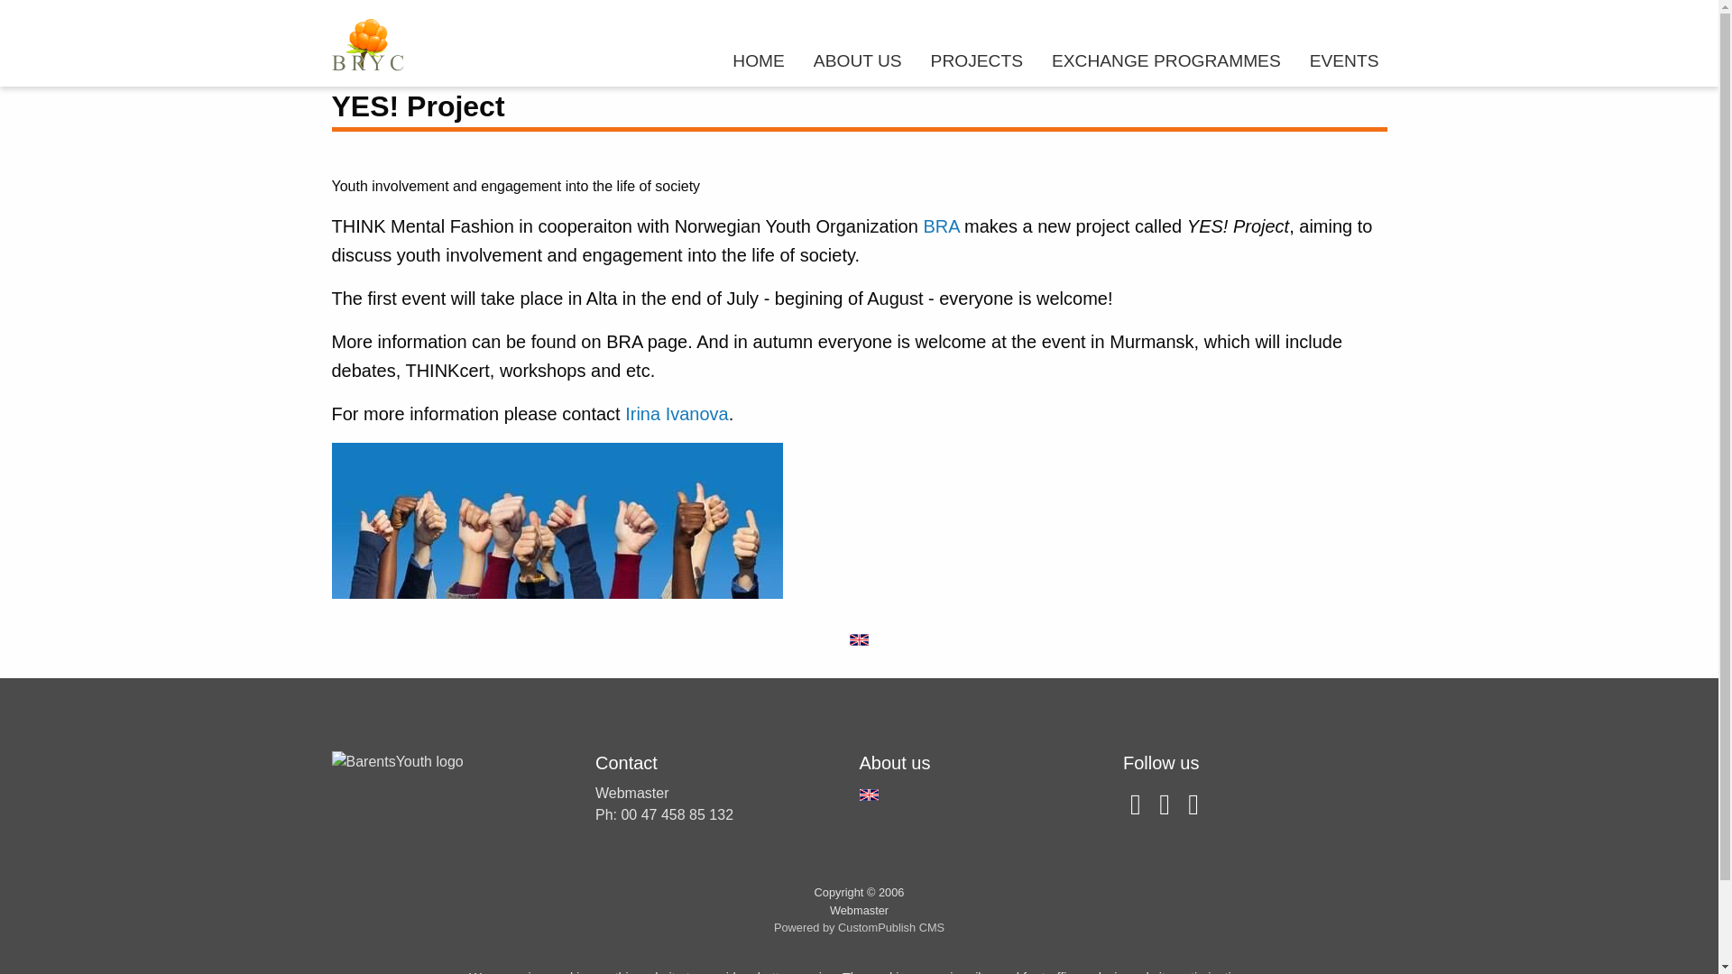  What do you see at coordinates (941, 225) in the screenshot?
I see `BRA` at bounding box center [941, 225].